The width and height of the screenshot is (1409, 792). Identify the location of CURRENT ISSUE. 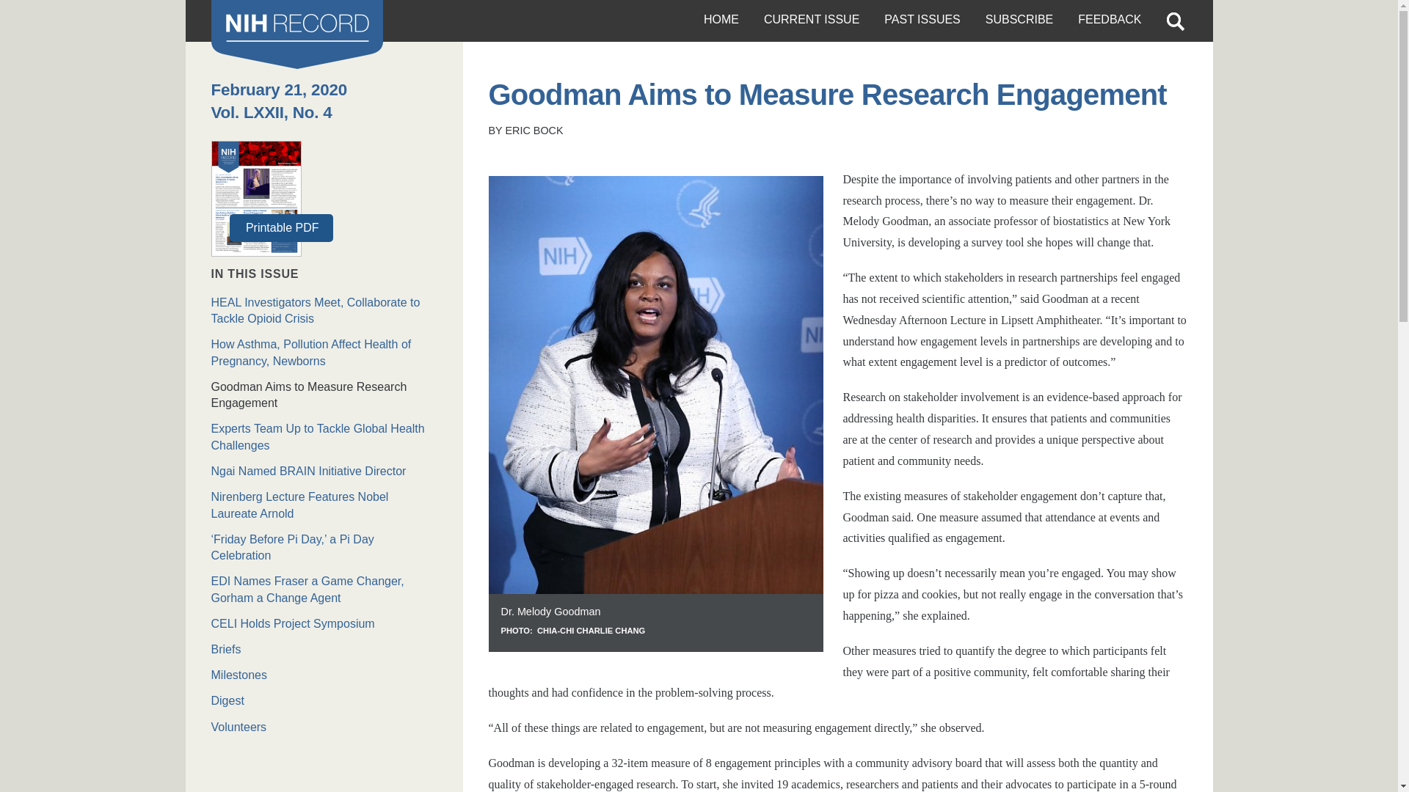
(812, 21).